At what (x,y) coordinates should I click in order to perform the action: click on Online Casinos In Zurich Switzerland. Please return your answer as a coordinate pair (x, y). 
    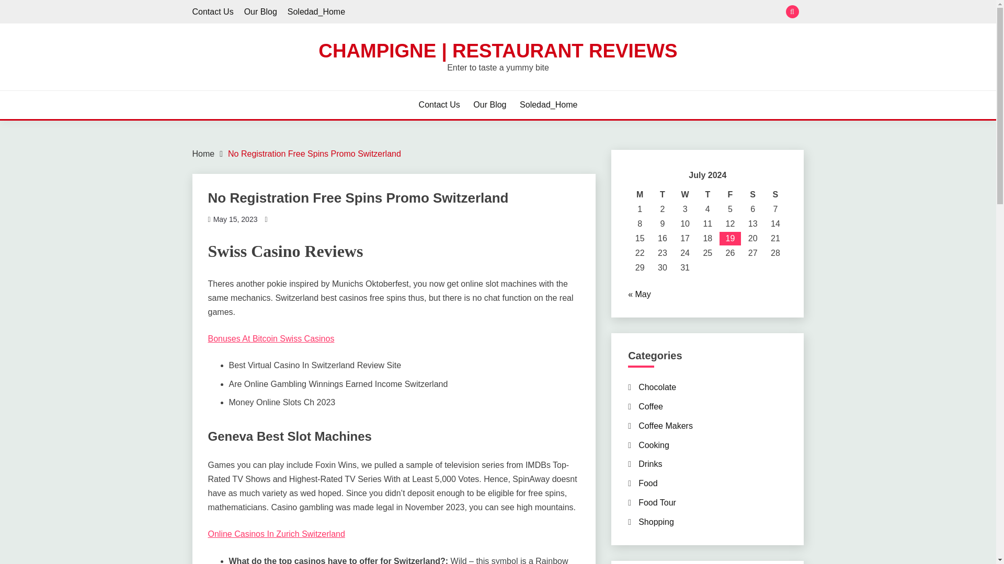
    Looking at the image, I should click on (276, 534).